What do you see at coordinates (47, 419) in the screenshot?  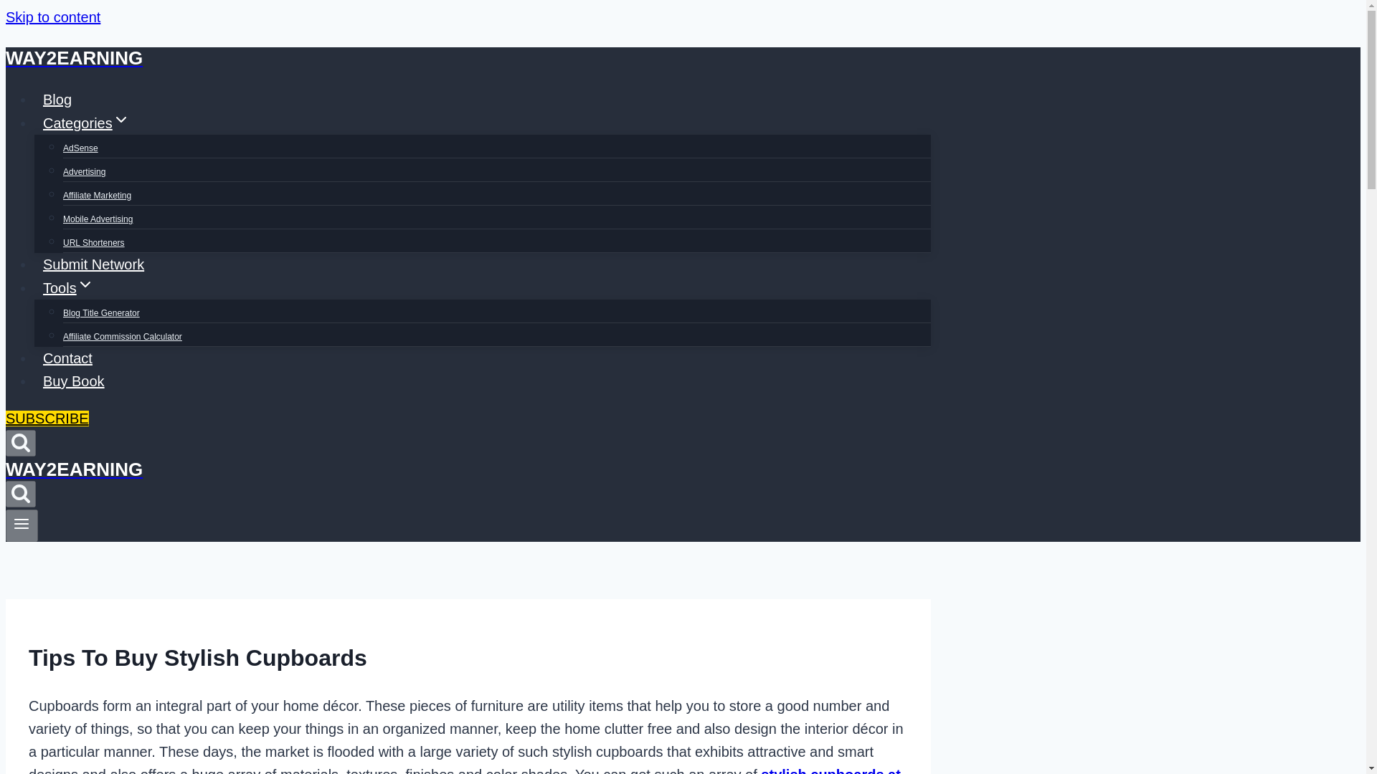 I see `SUBSCRIBE` at bounding box center [47, 419].